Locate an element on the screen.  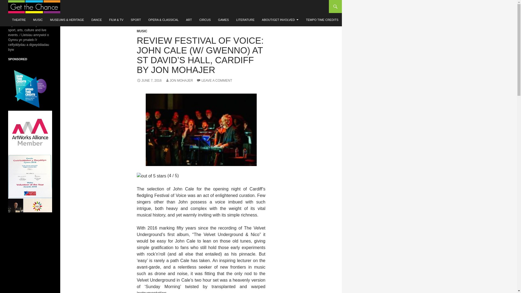
TEMPO TIME CREDITS is located at coordinates (322, 20).